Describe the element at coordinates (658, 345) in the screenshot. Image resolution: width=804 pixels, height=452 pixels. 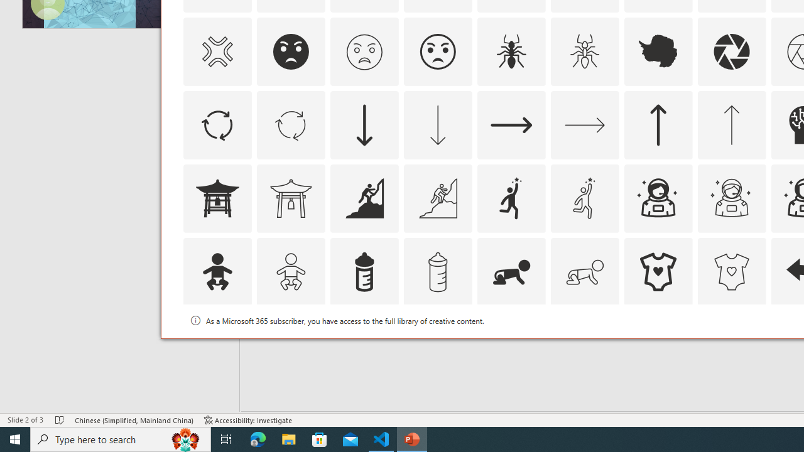
I see `AutomationID: Icons` at that location.